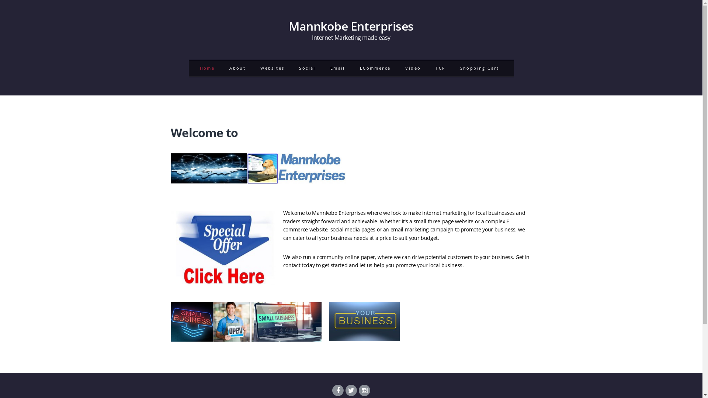 The width and height of the screenshot is (708, 398). I want to click on Email, so click(338, 68).